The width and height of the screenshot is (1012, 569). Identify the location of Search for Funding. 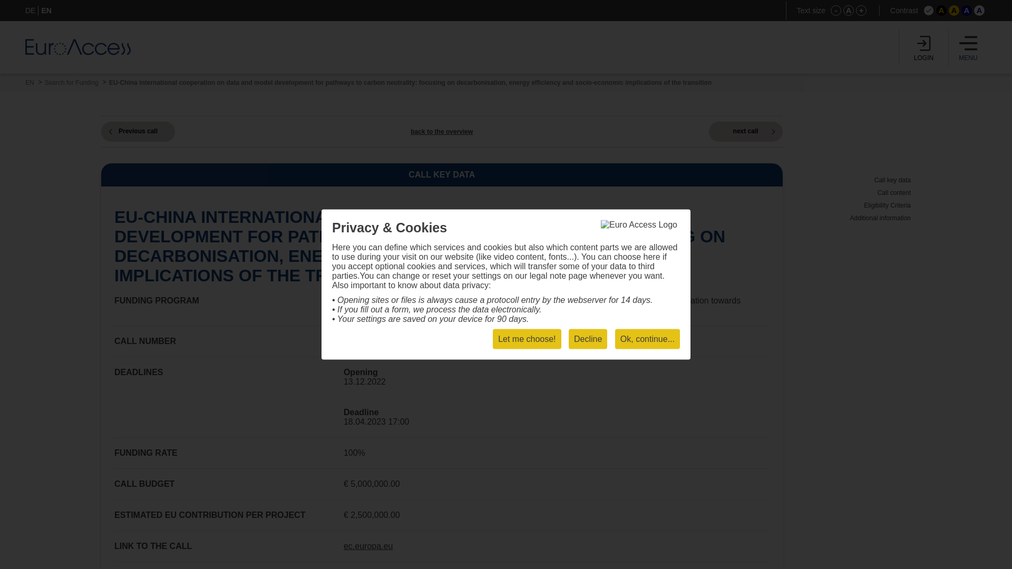
(71, 83).